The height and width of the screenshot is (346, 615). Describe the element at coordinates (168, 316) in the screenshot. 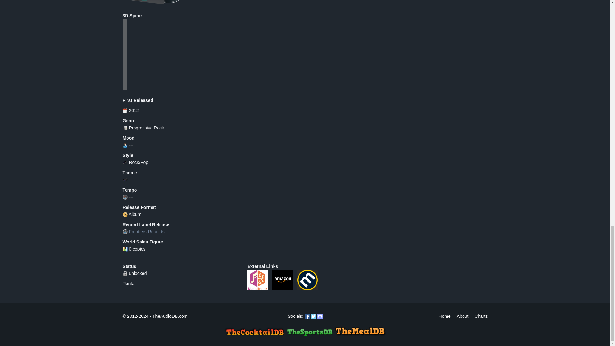

I see `TheAudioDB.com` at that location.